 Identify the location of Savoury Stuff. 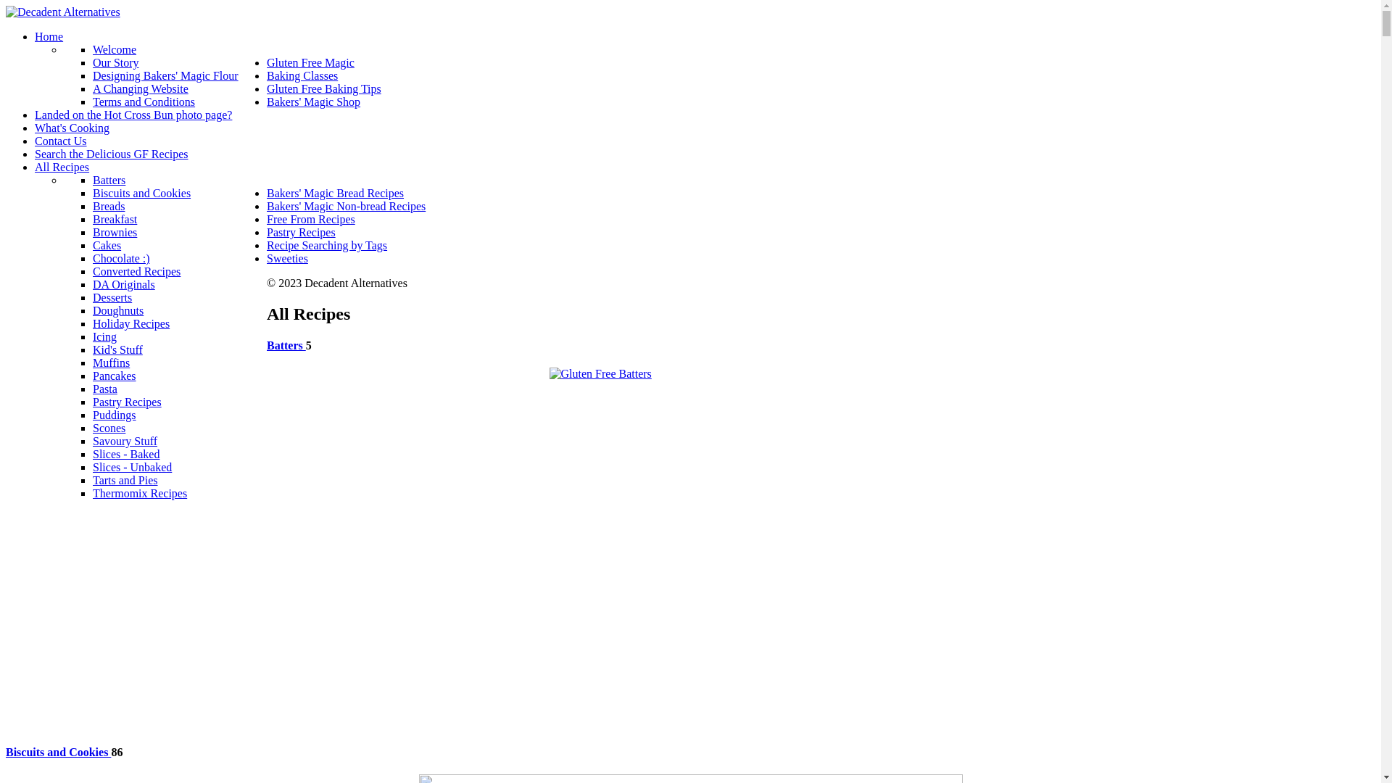
(125, 441).